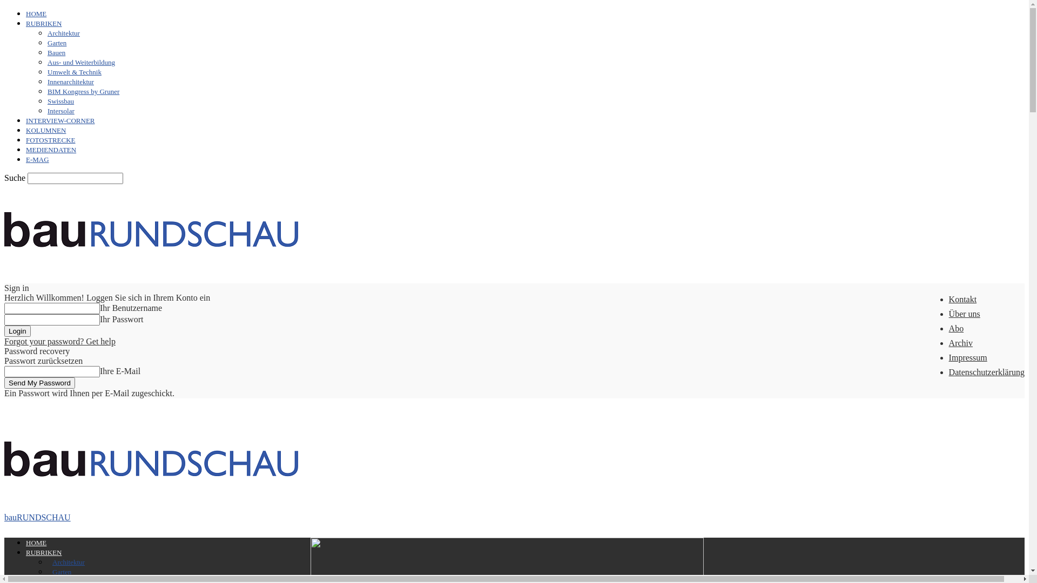 The image size is (1037, 583). What do you see at coordinates (151, 233) in the screenshot?
I see `bauRUNDSCHAU` at bounding box center [151, 233].